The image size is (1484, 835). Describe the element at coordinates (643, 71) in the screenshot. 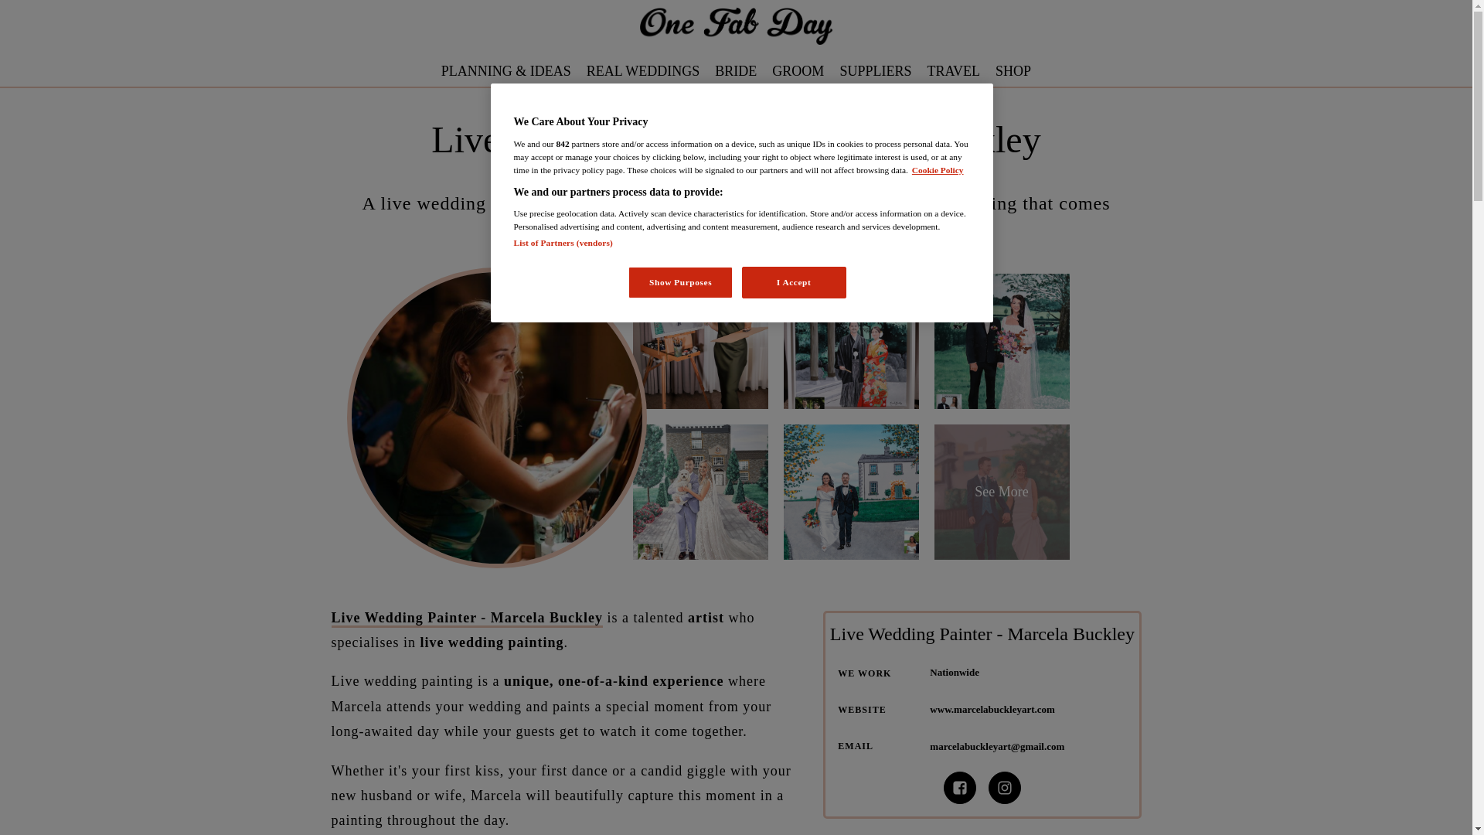

I see `REAL WEDDINGS` at that location.